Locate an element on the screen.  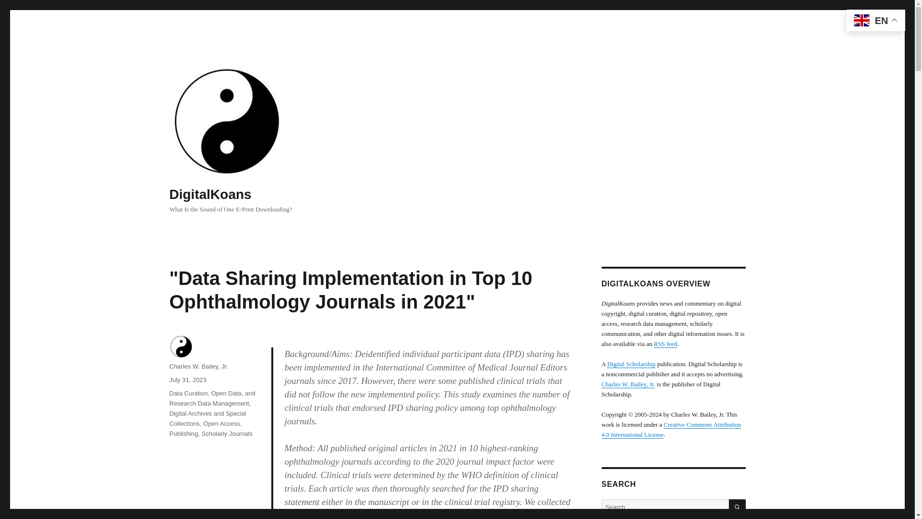
Open Access is located at coordinates (221, 423).